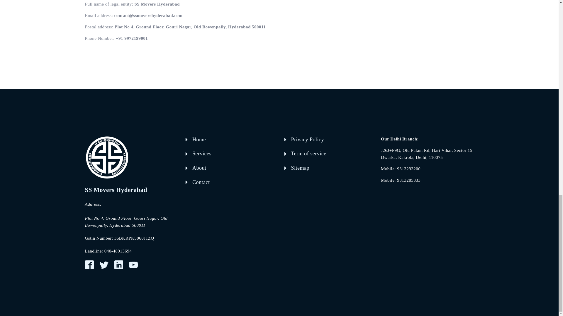 Image resolution: width=563 pixels, height=316 pixels. Describe the element at coordinates (201, 183) in the screenshot. I see `Contact` at that location.